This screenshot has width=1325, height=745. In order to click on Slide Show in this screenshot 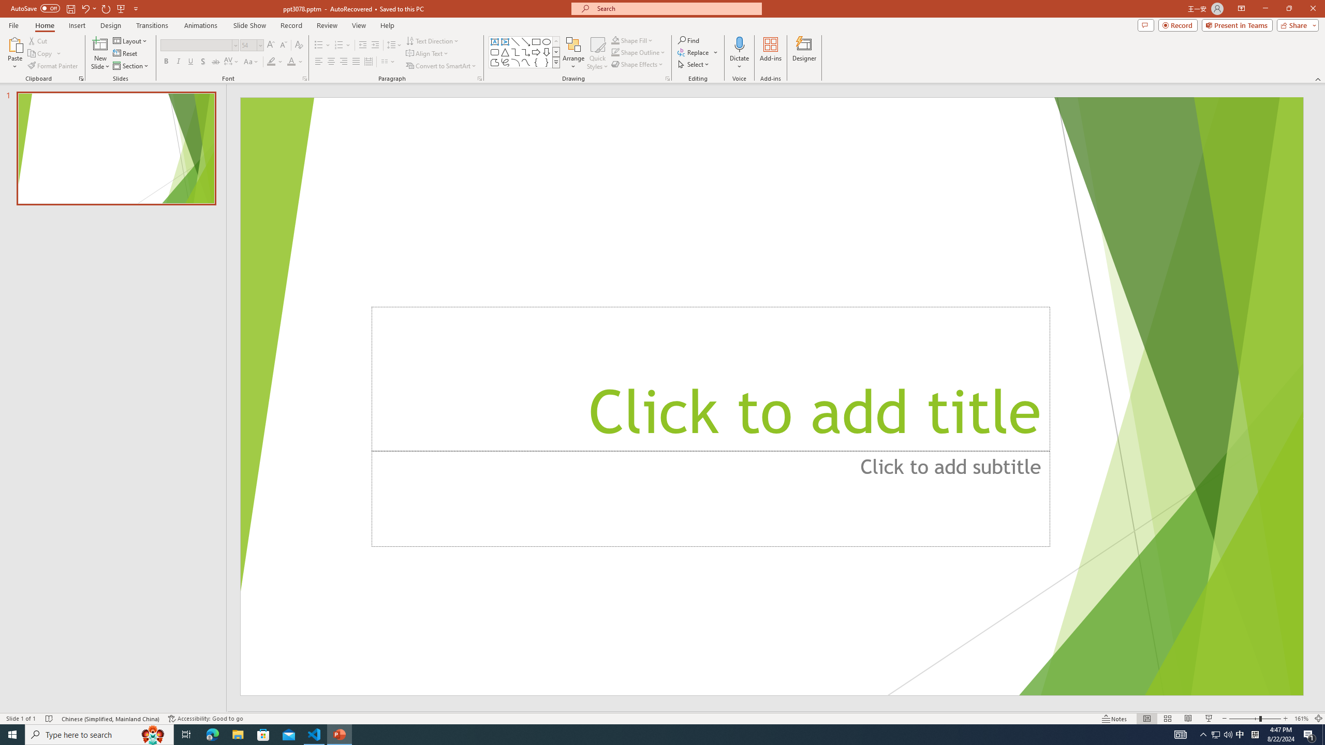, I will do `click(1209, 719)`.